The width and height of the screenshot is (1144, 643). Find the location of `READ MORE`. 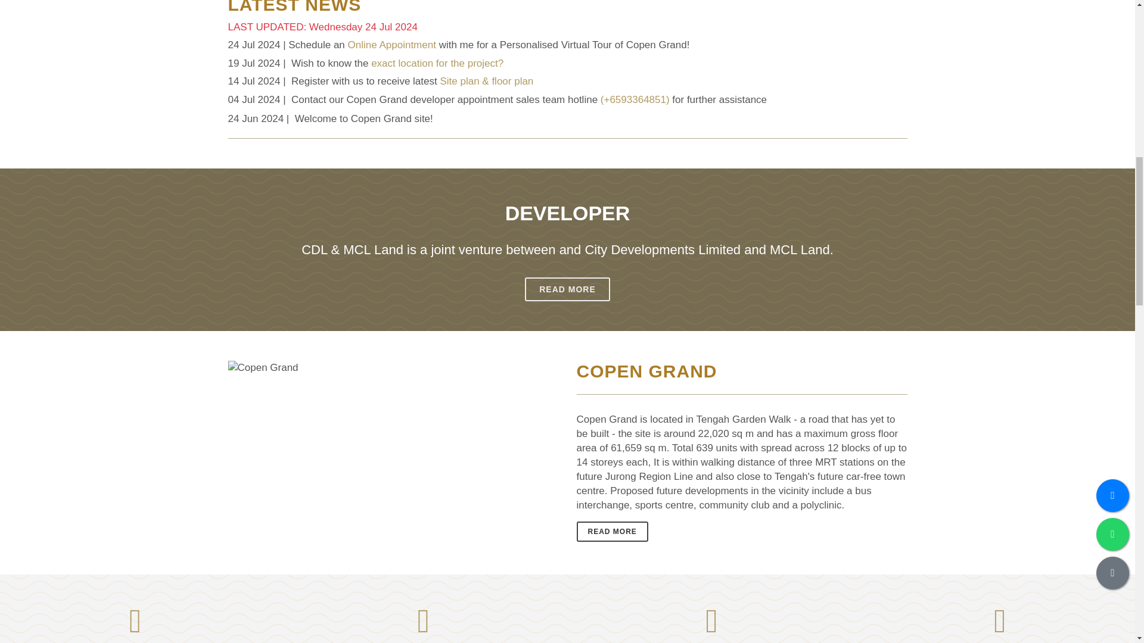

READ MORE is located at coordinates (567, 289).